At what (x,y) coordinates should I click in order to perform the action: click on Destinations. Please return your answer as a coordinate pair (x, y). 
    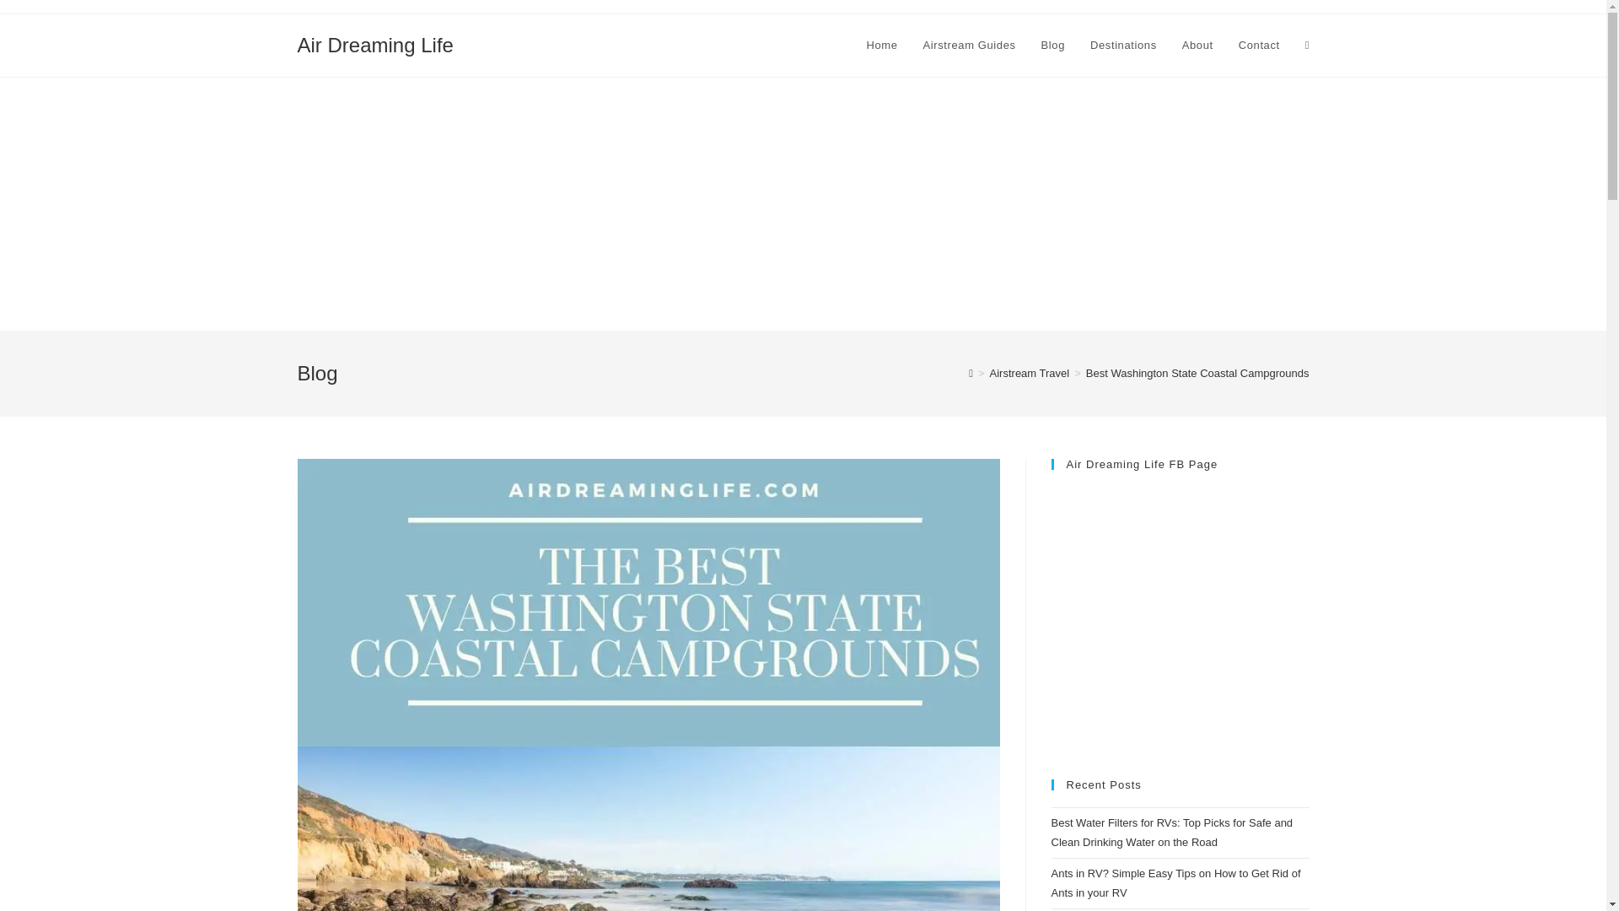
    Looking at the image, I should click on (1123, 46).